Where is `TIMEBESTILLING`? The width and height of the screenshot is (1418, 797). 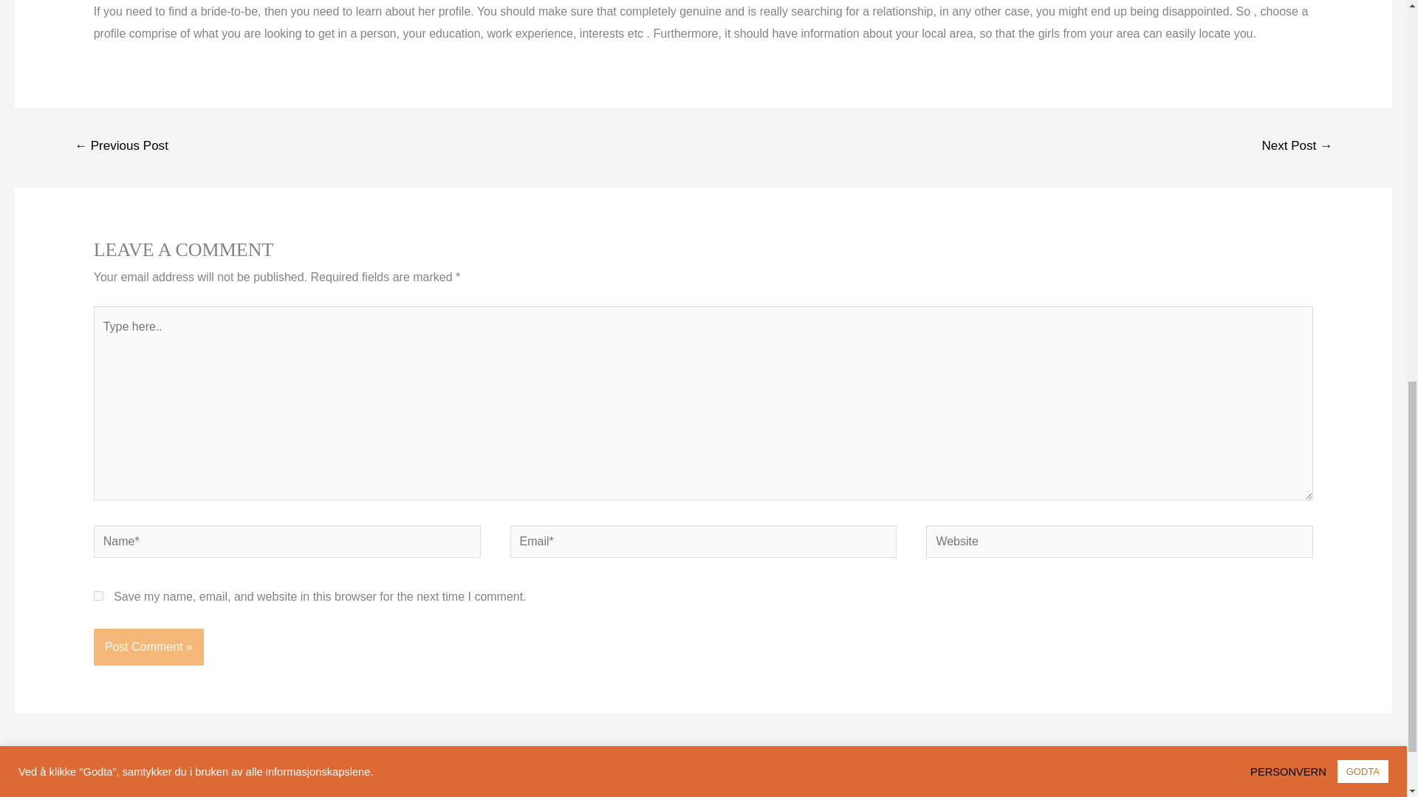 TIMEBESTILLING is located at coordinates (736, 782).